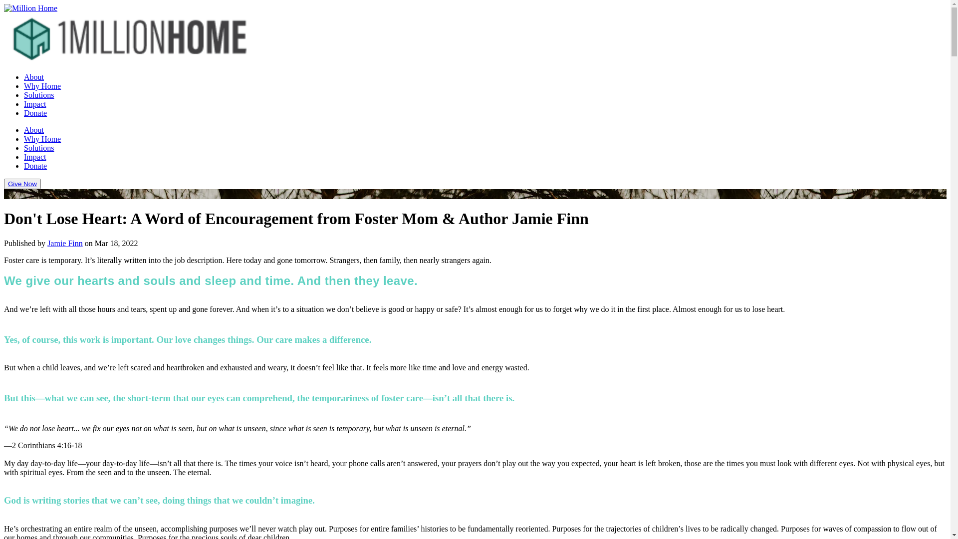 This screenshot has width=958, height=539. I want to click on About, so click(34, 77).